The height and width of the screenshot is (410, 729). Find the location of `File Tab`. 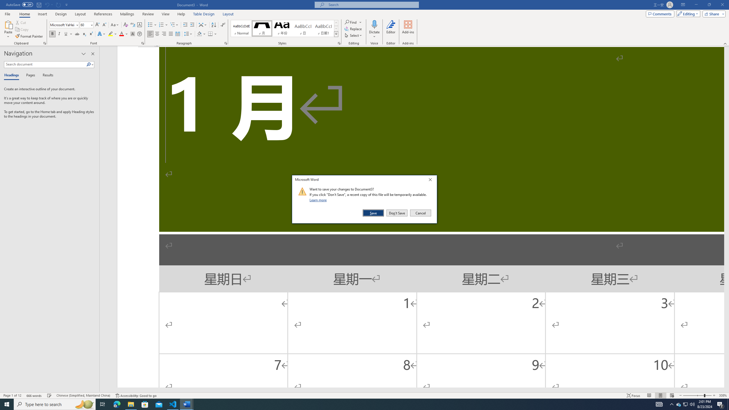

File Tab is located at coordinates (7, 14).